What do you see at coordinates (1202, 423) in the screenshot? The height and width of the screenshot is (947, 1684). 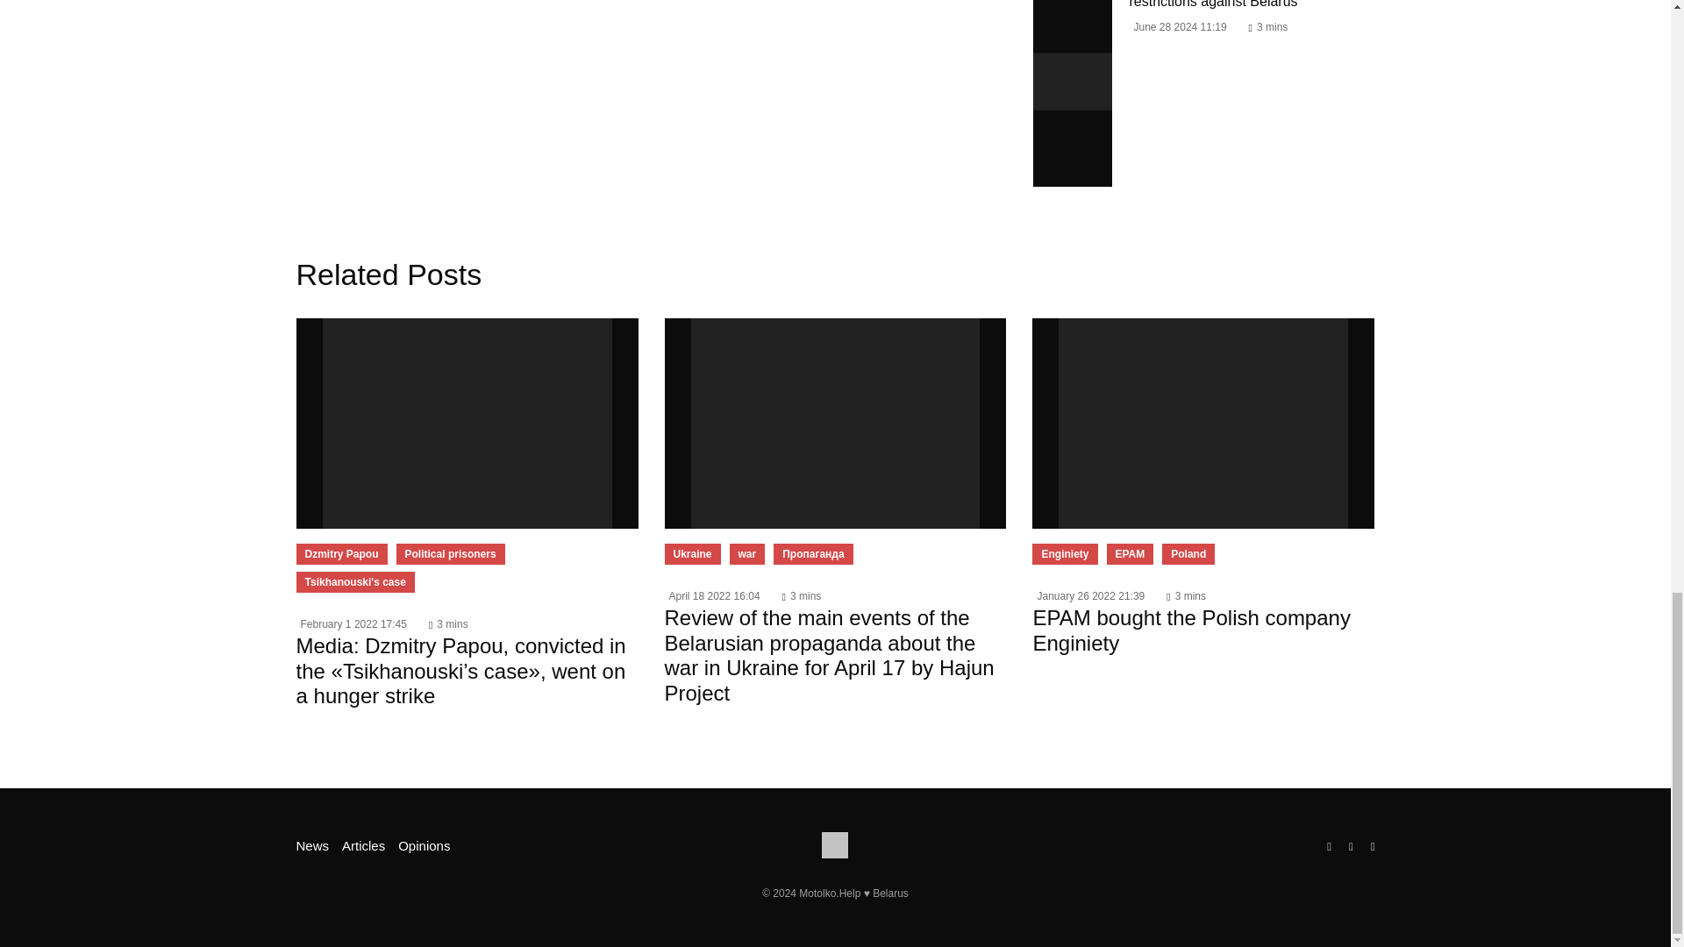 I see `EPAM bought the Polish company Enginiety` at bounding box center [1202, 423].